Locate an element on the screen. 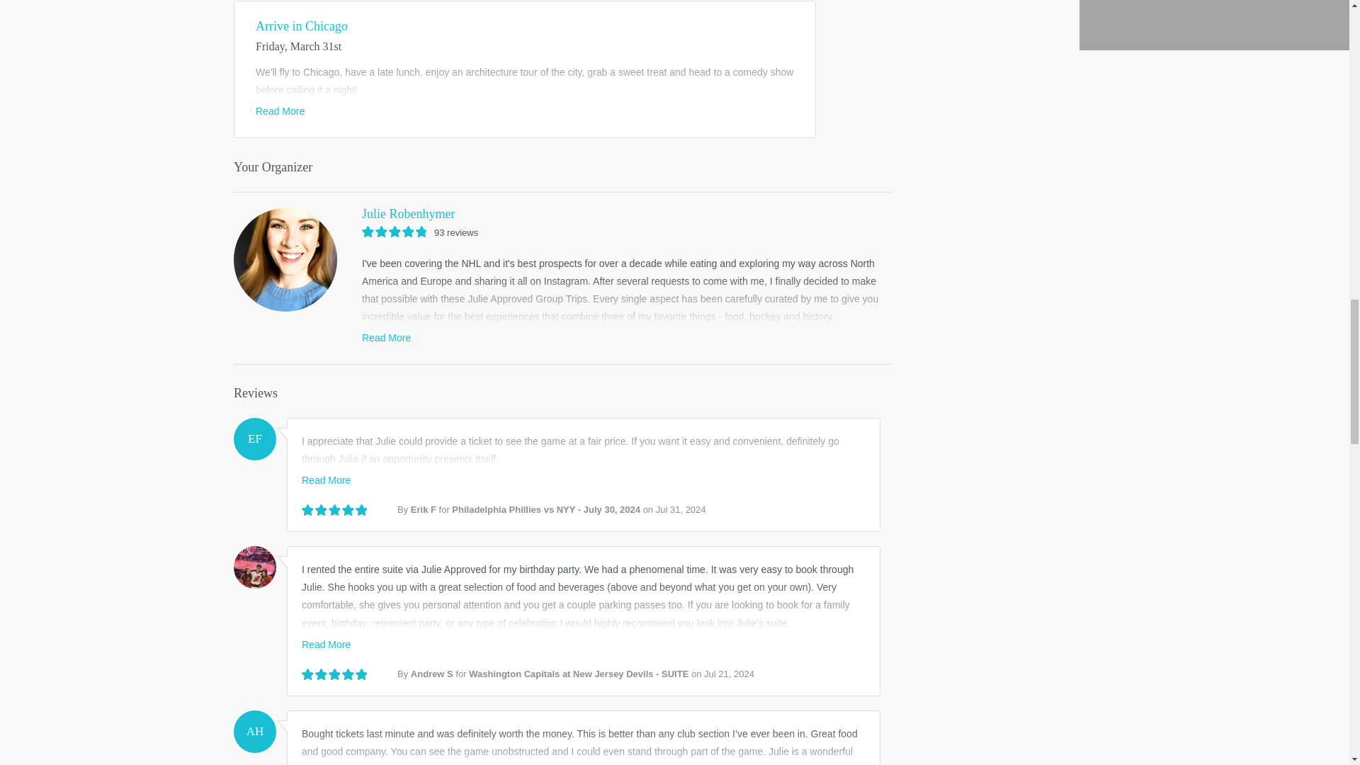 The width and height of the screenshot is (1360, 765). Read More is located at coordinates (326, 644).